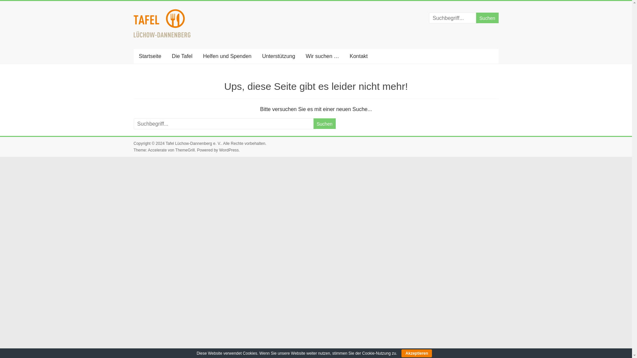 The width and height of the screenshot is (637, 358). Describe the element at coordinates (487, 18) in the screenshot. I see `Suchen` at that location.